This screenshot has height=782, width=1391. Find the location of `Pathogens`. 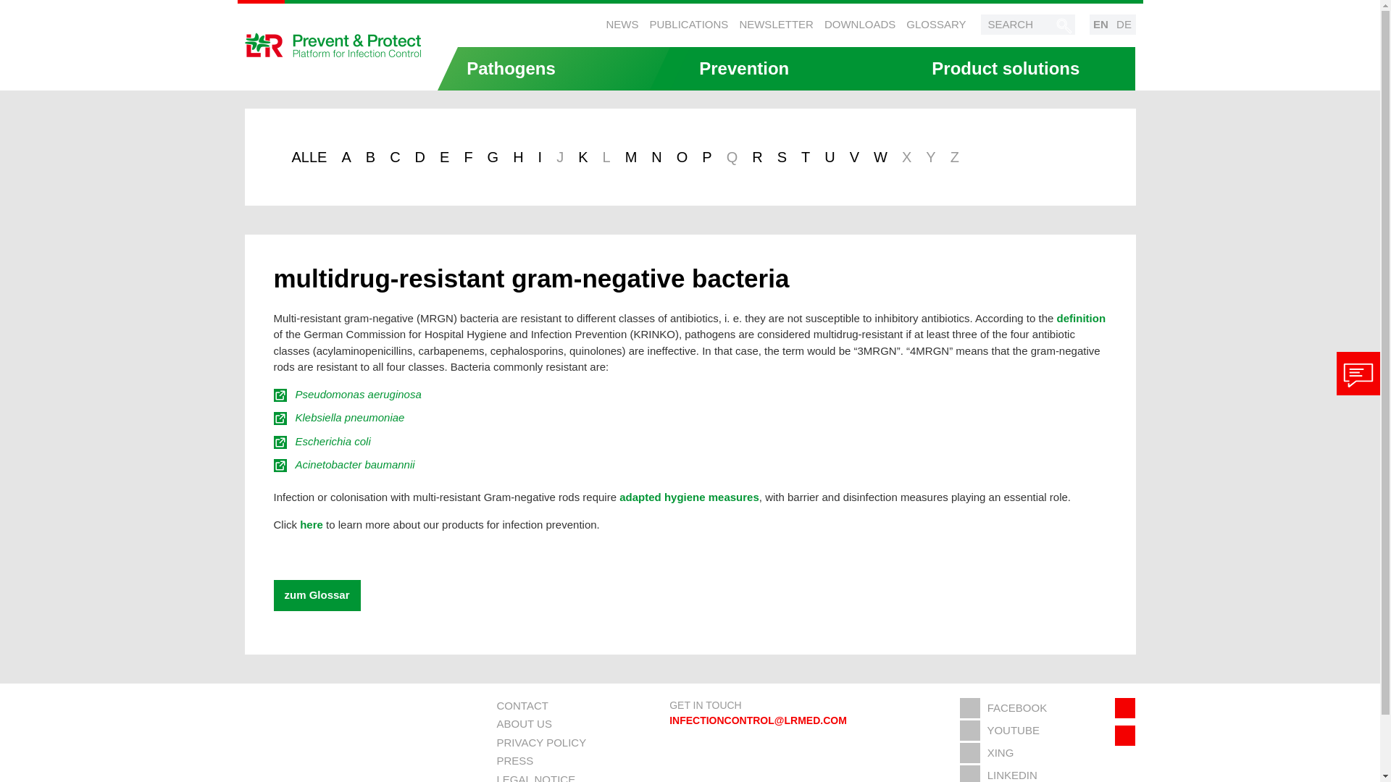

Pathogens is located at coordinates (554, 68).